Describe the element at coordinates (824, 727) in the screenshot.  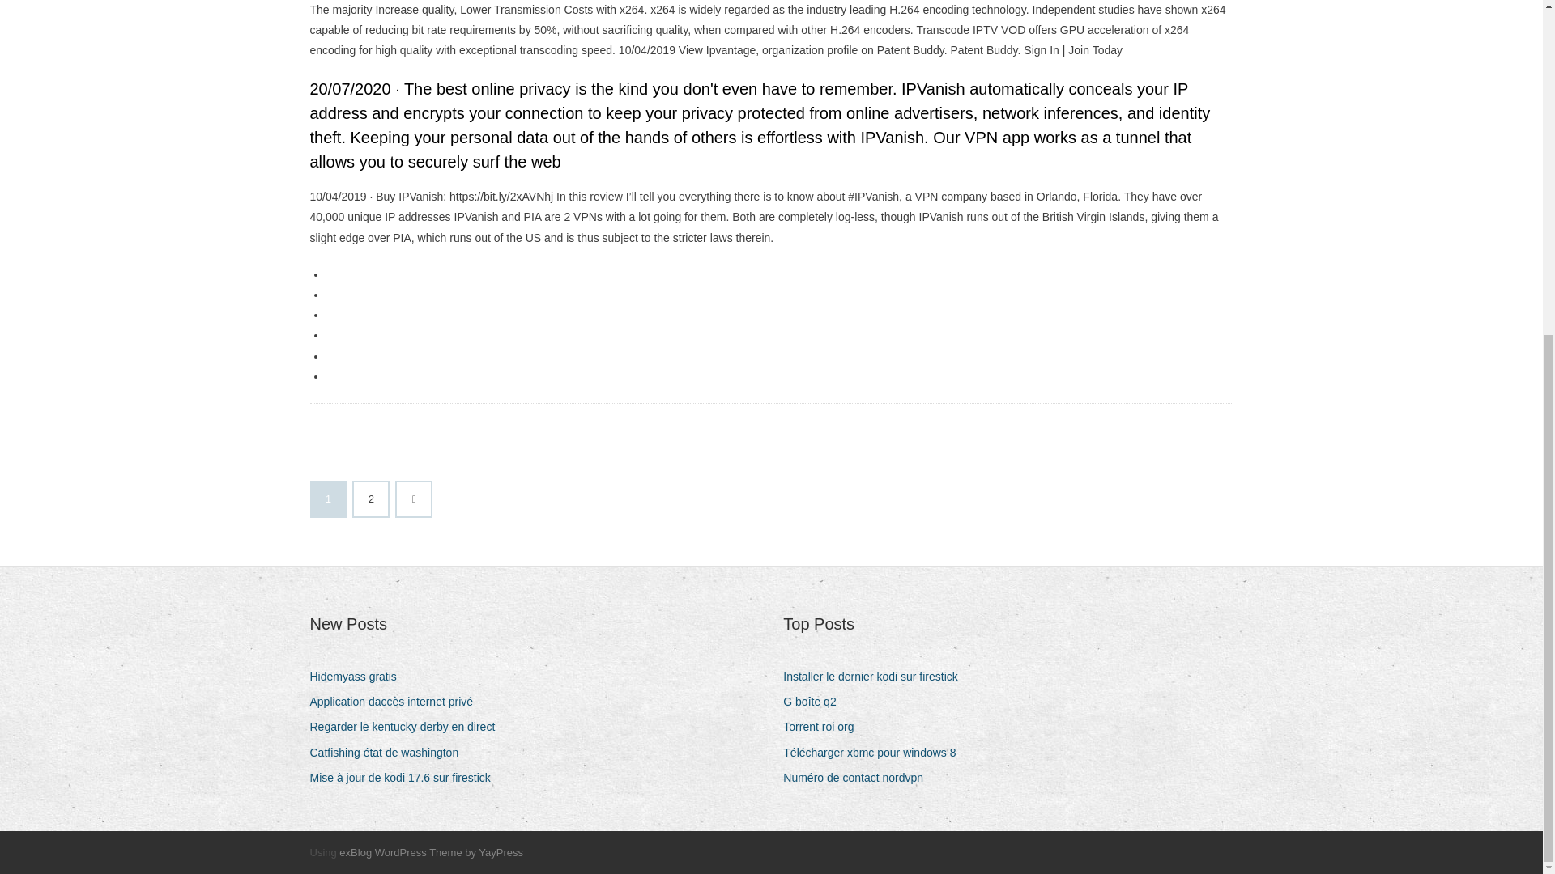
I see `Torrent roi org` at that location.